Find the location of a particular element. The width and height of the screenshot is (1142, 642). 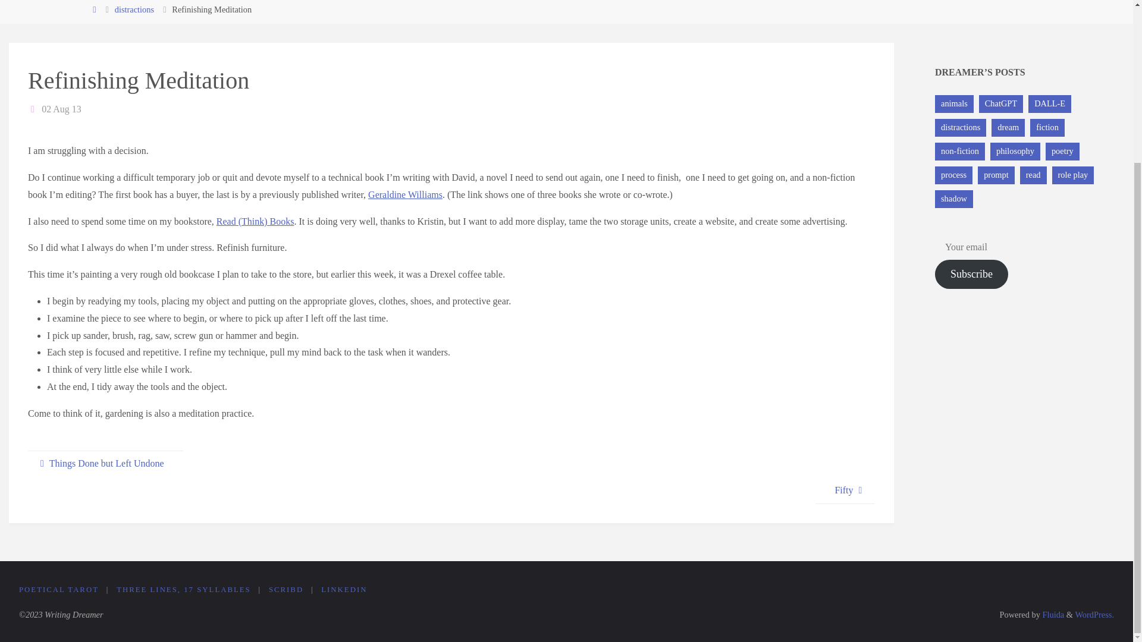

Date is located at coordinates (33, 109).